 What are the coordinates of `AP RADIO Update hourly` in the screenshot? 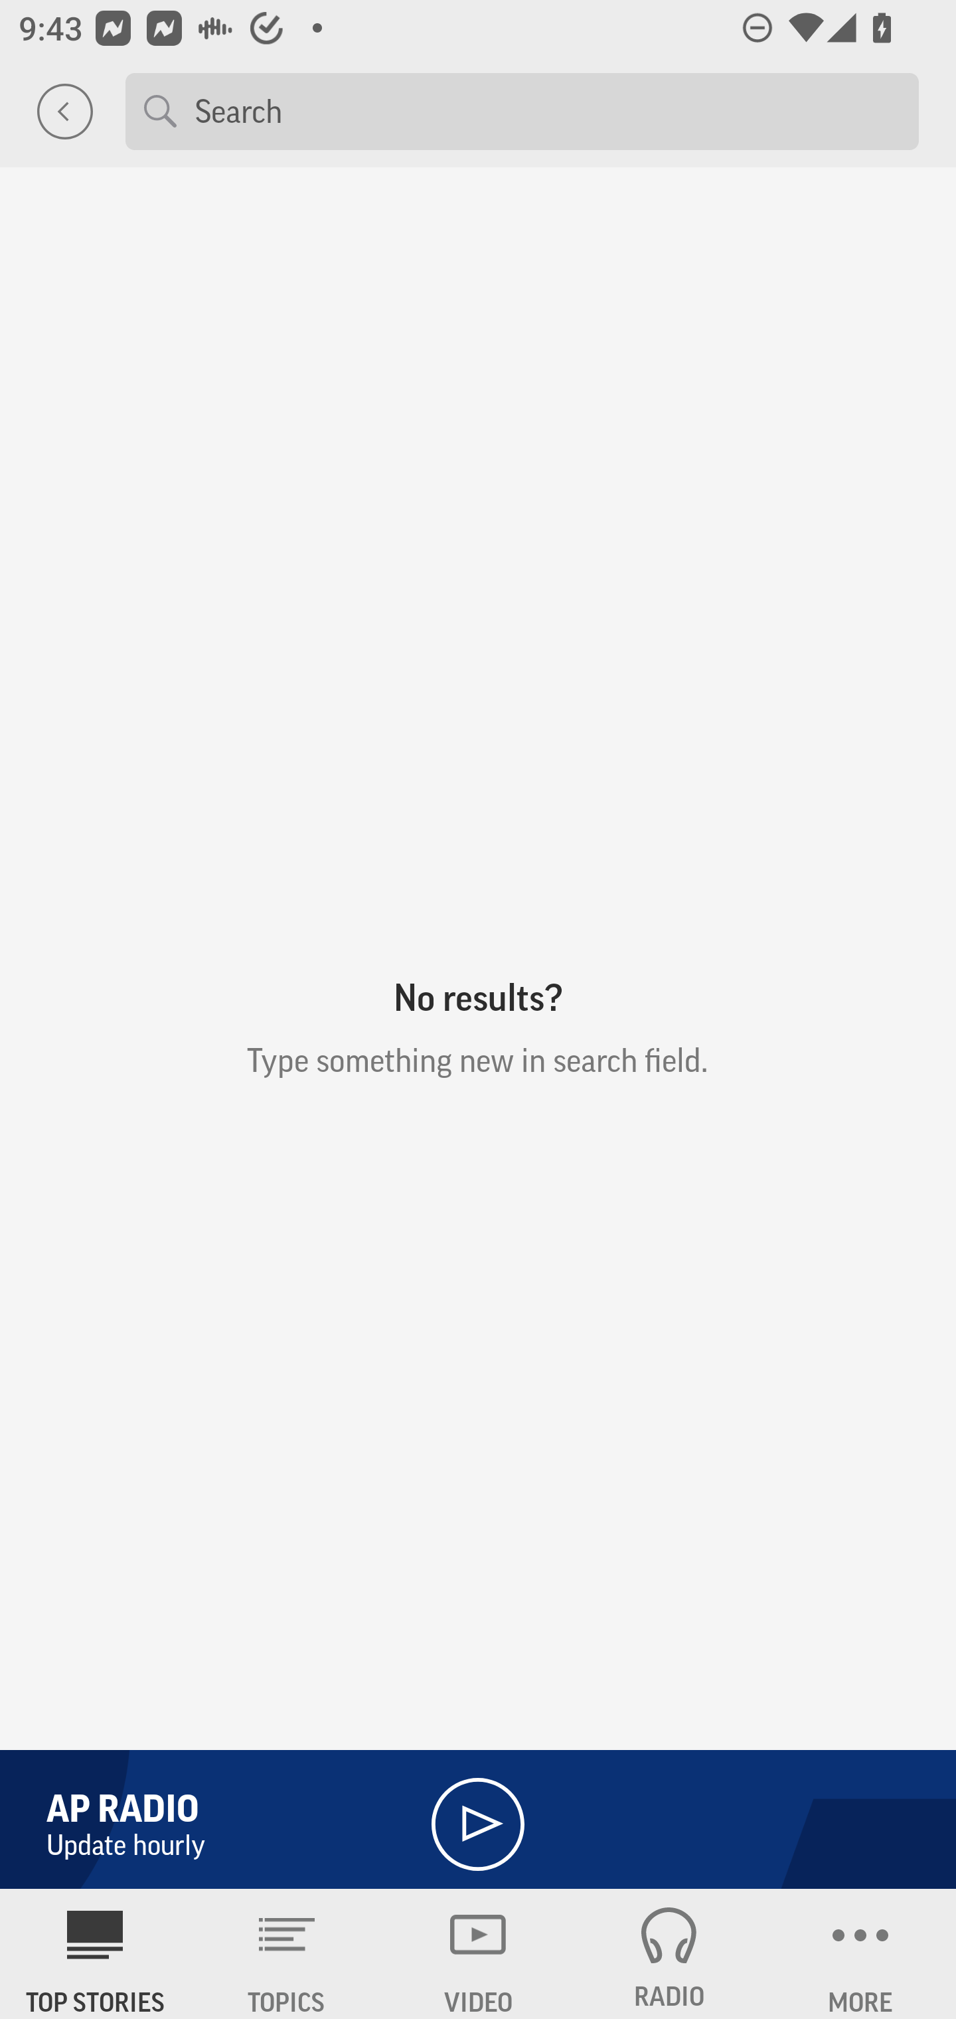 It's located at (478, 1814).